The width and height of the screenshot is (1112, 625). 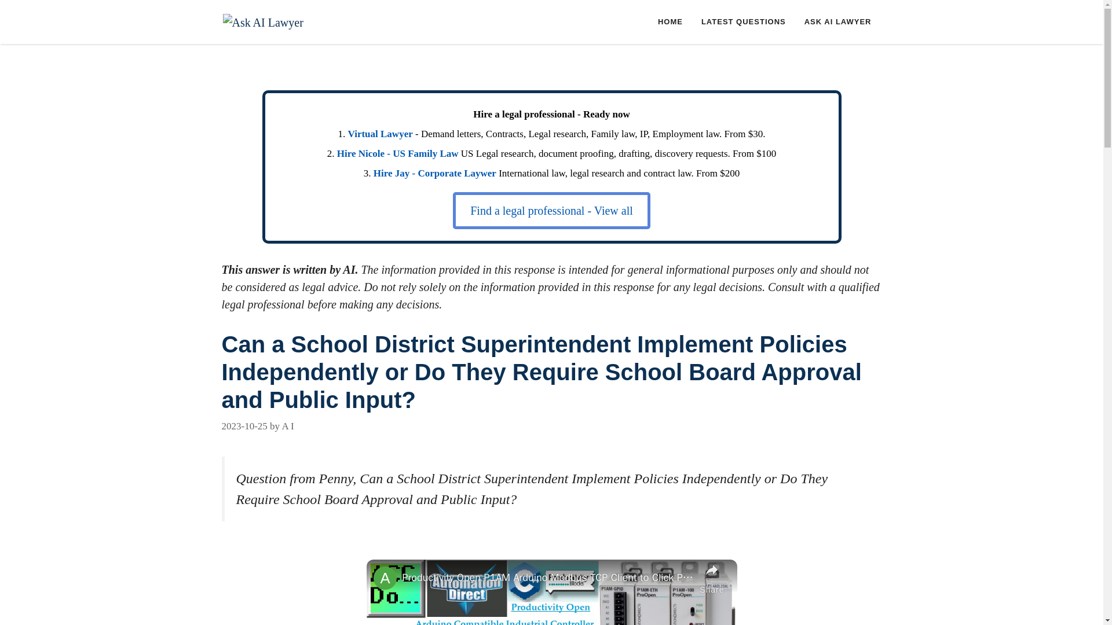 I want to click on ASK AI LAWYER, so click(x=837, y=22).